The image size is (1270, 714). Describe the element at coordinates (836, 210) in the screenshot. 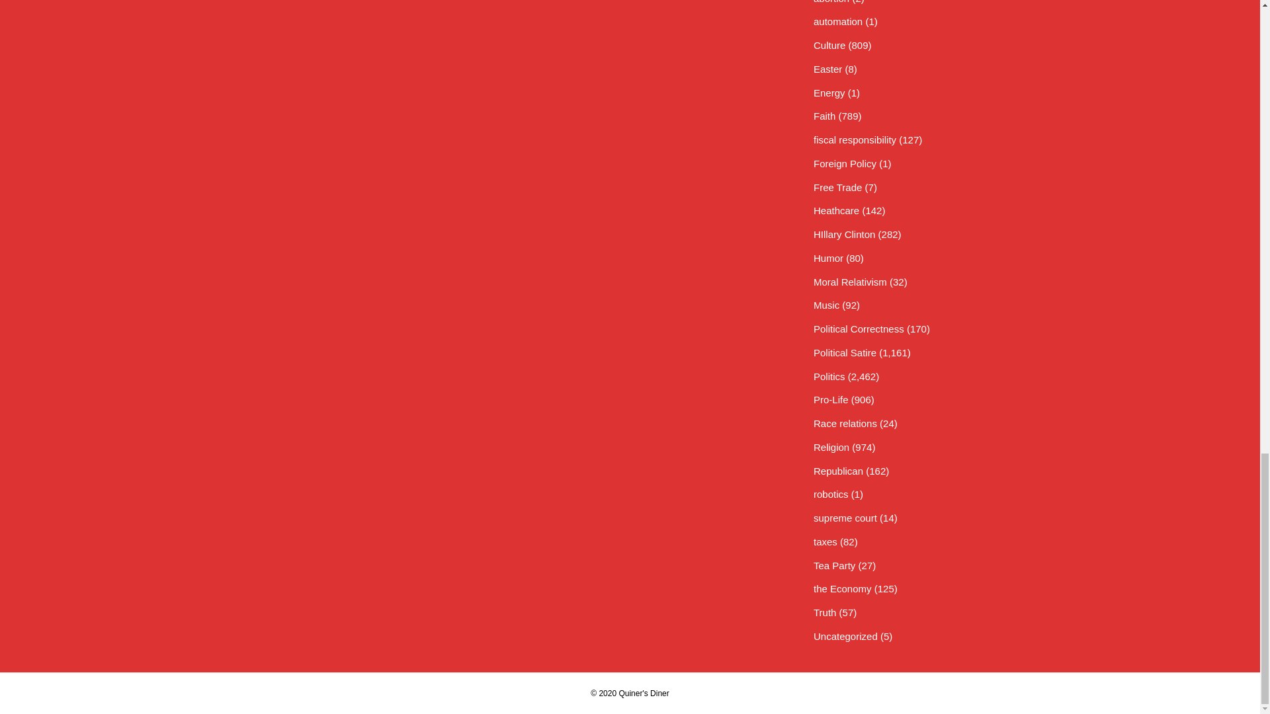

I see `Heathcare` at that location.